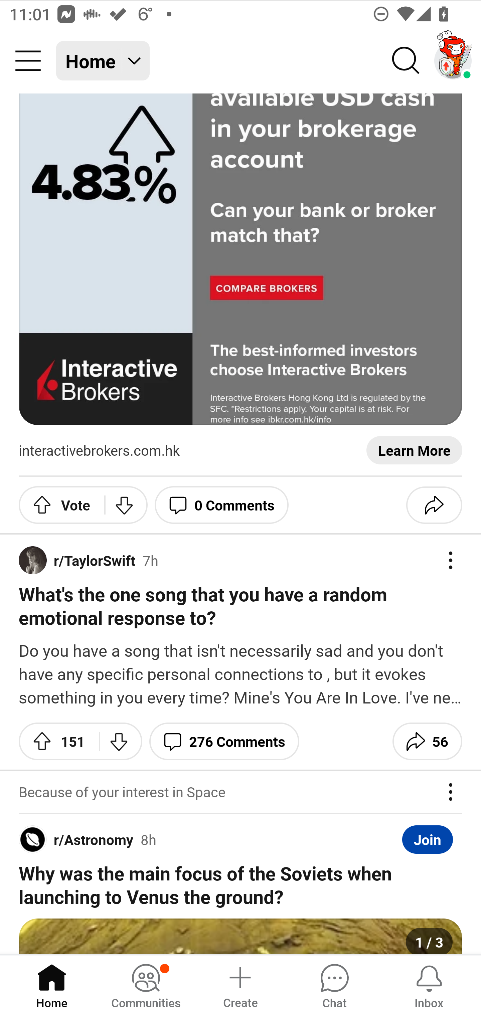 The height and width of the screenshot is (1015, 481). Describe the element at coordinates (103, 61) in the screenshot. I see `Home Home feed` at that location.